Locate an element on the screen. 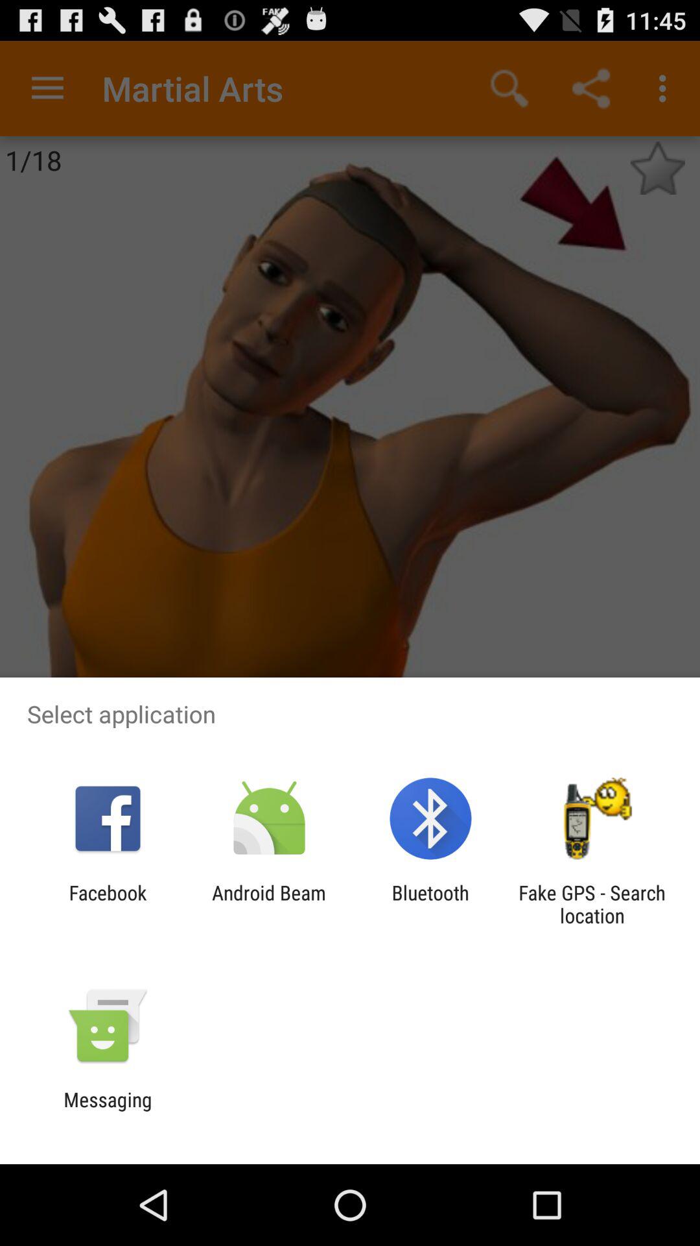 The image size is (700, 1246). swipe until messaging is located at coordinates (108, 1111).